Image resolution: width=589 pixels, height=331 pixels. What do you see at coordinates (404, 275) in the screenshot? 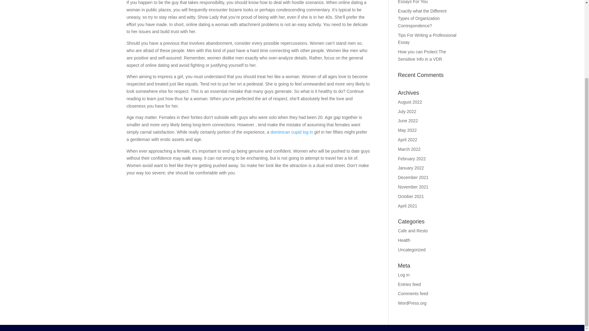
I see `Log in` at bounding box center [404, 275].